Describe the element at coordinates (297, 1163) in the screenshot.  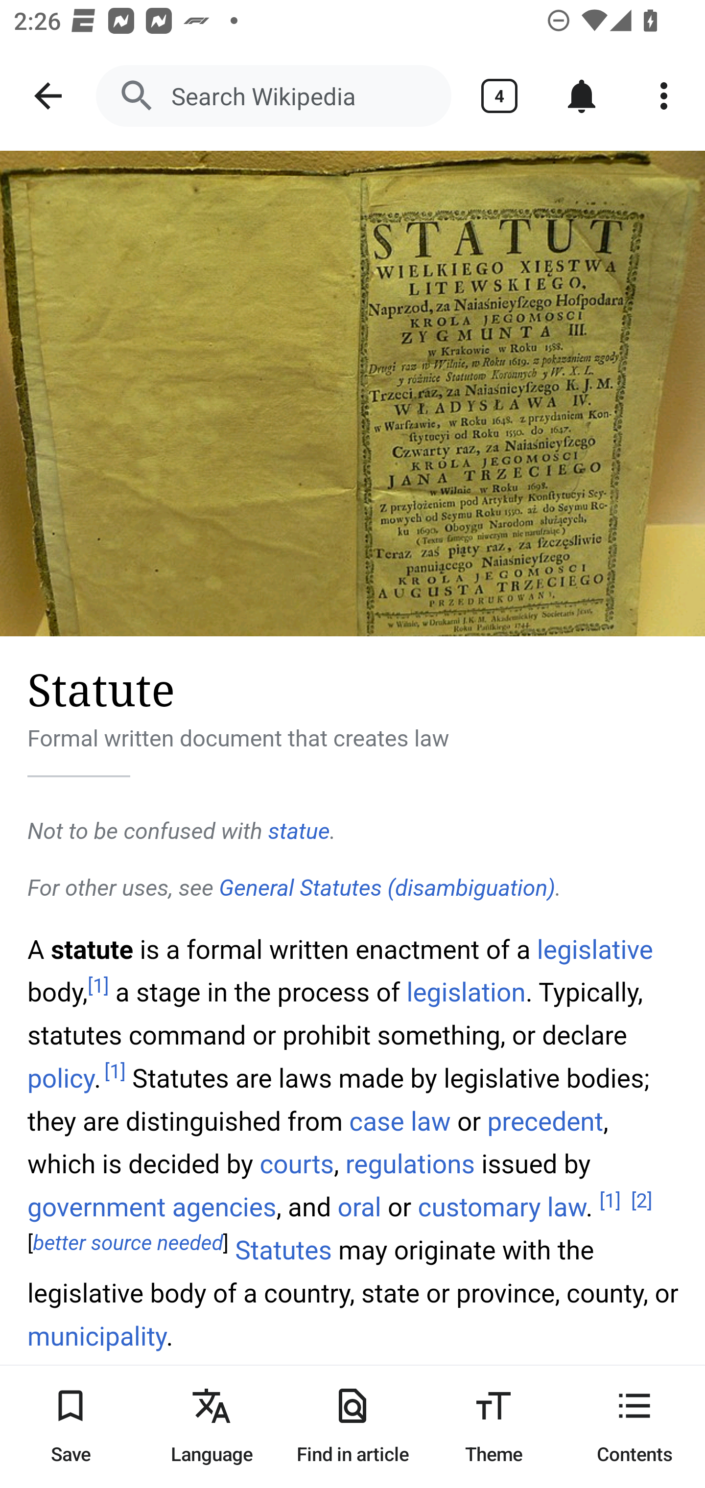
I see `courts` at that location.